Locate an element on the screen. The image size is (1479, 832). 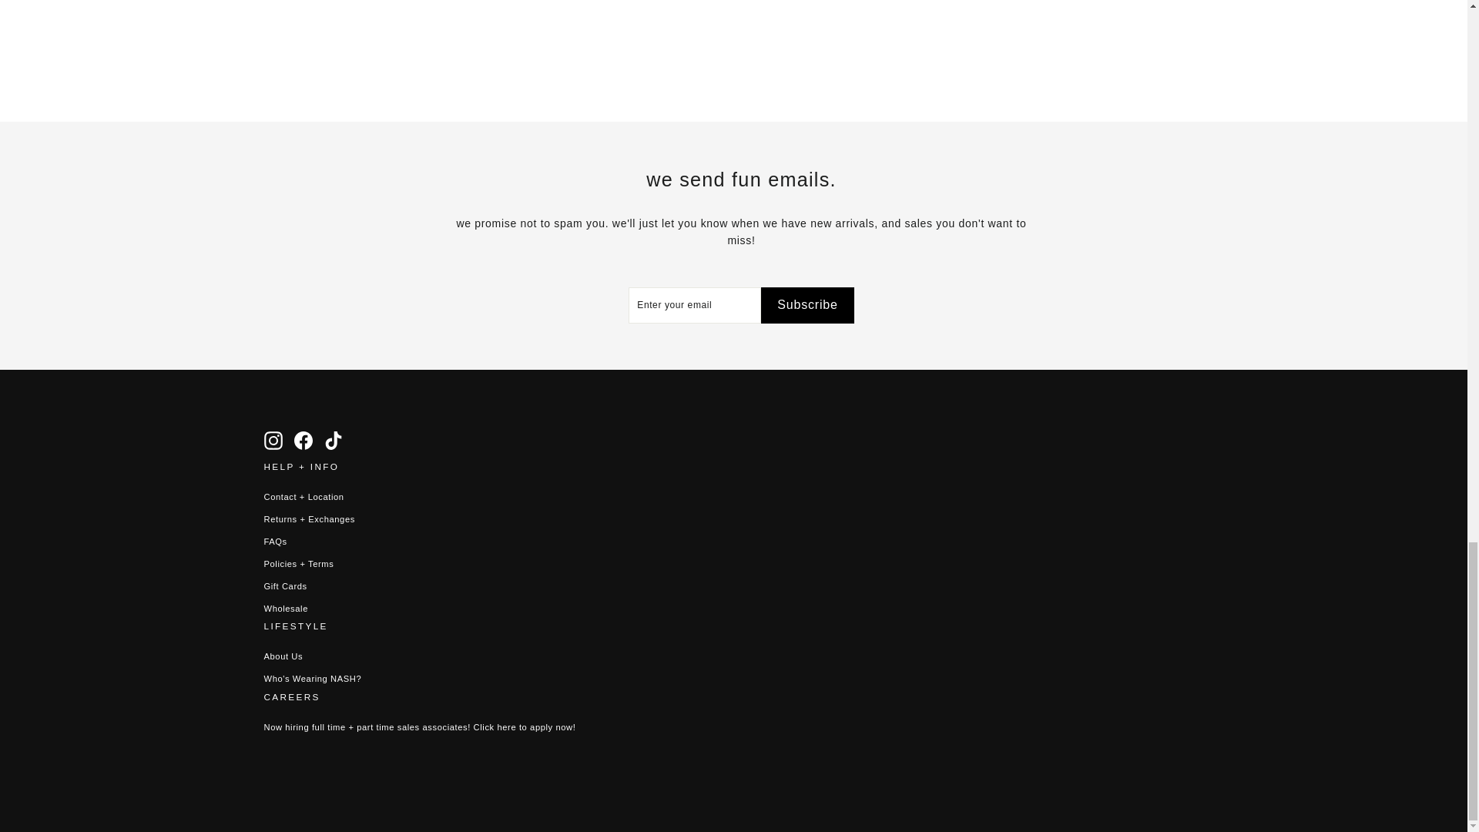
The Nash Collection on TikTok is located at coordinates (333, 441).